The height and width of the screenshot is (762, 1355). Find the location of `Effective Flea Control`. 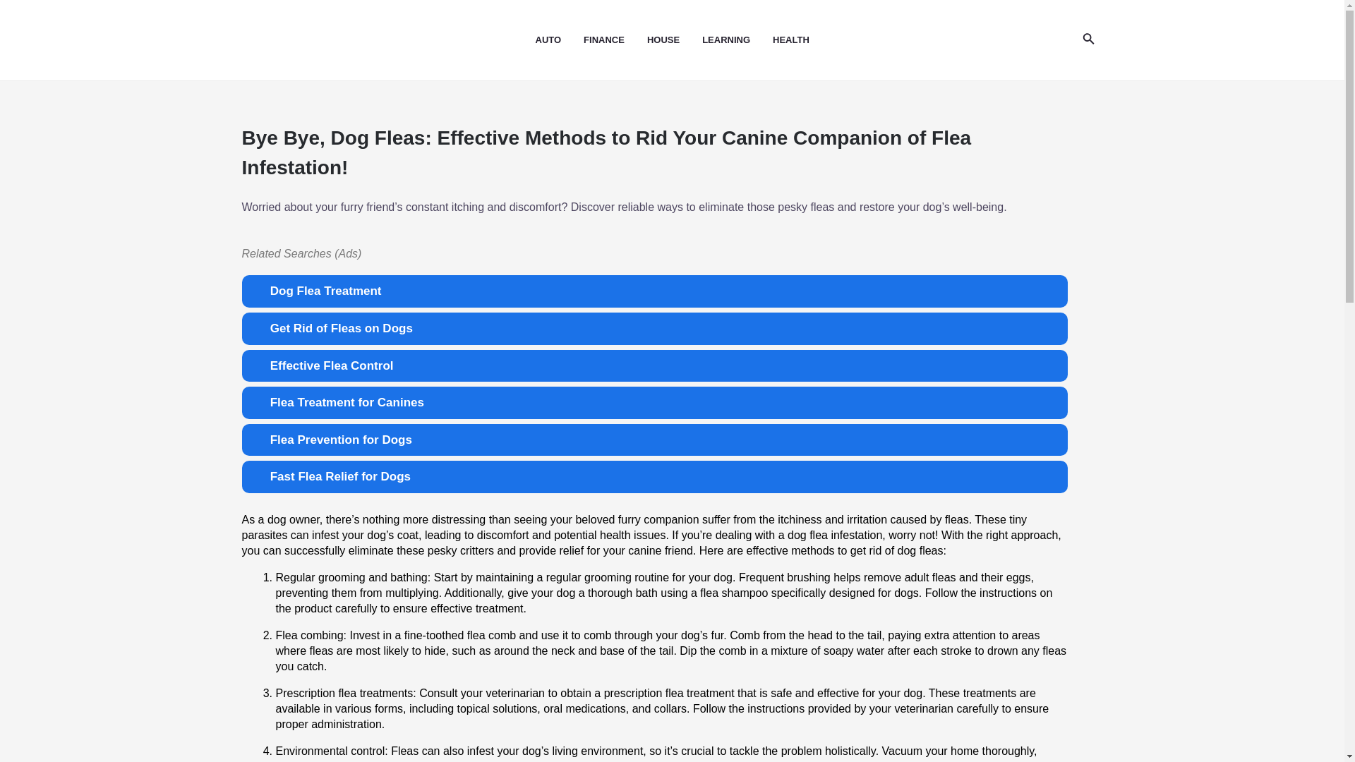

Effective Flea Control is located at coordinates (654, 365).